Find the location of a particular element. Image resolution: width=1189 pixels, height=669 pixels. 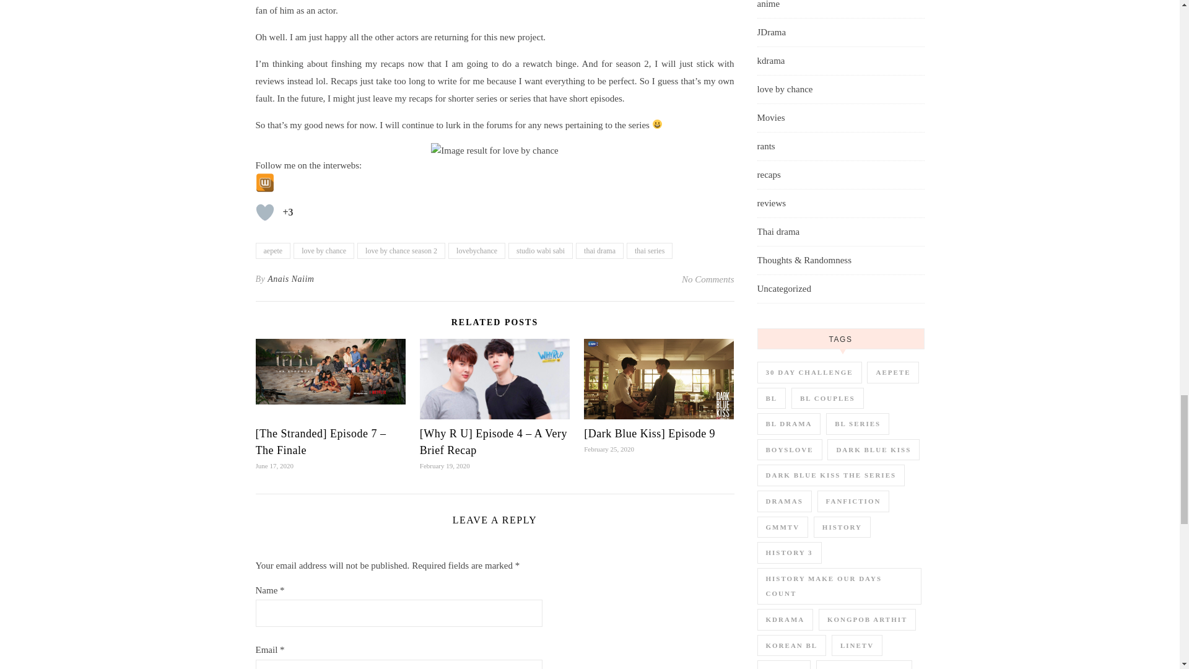

Posts by Anais Naiim is located at coordinates (290, 279).